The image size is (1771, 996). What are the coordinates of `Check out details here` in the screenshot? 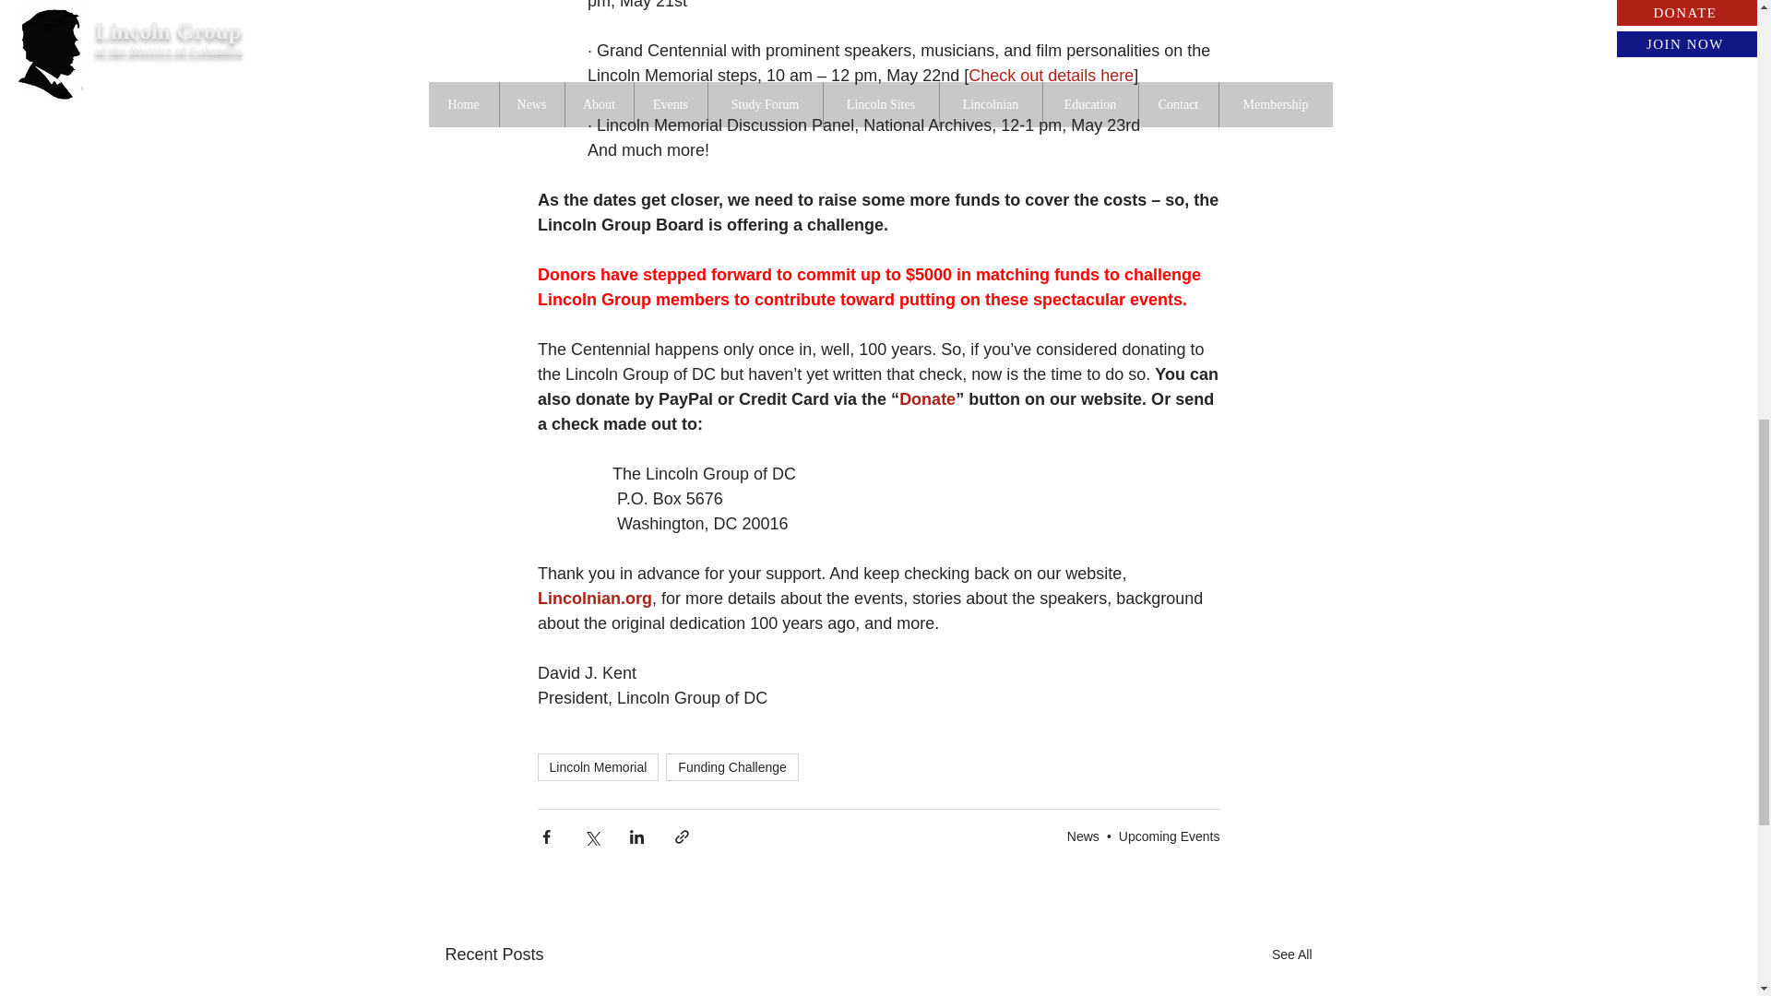 It's located at (1051, 76).